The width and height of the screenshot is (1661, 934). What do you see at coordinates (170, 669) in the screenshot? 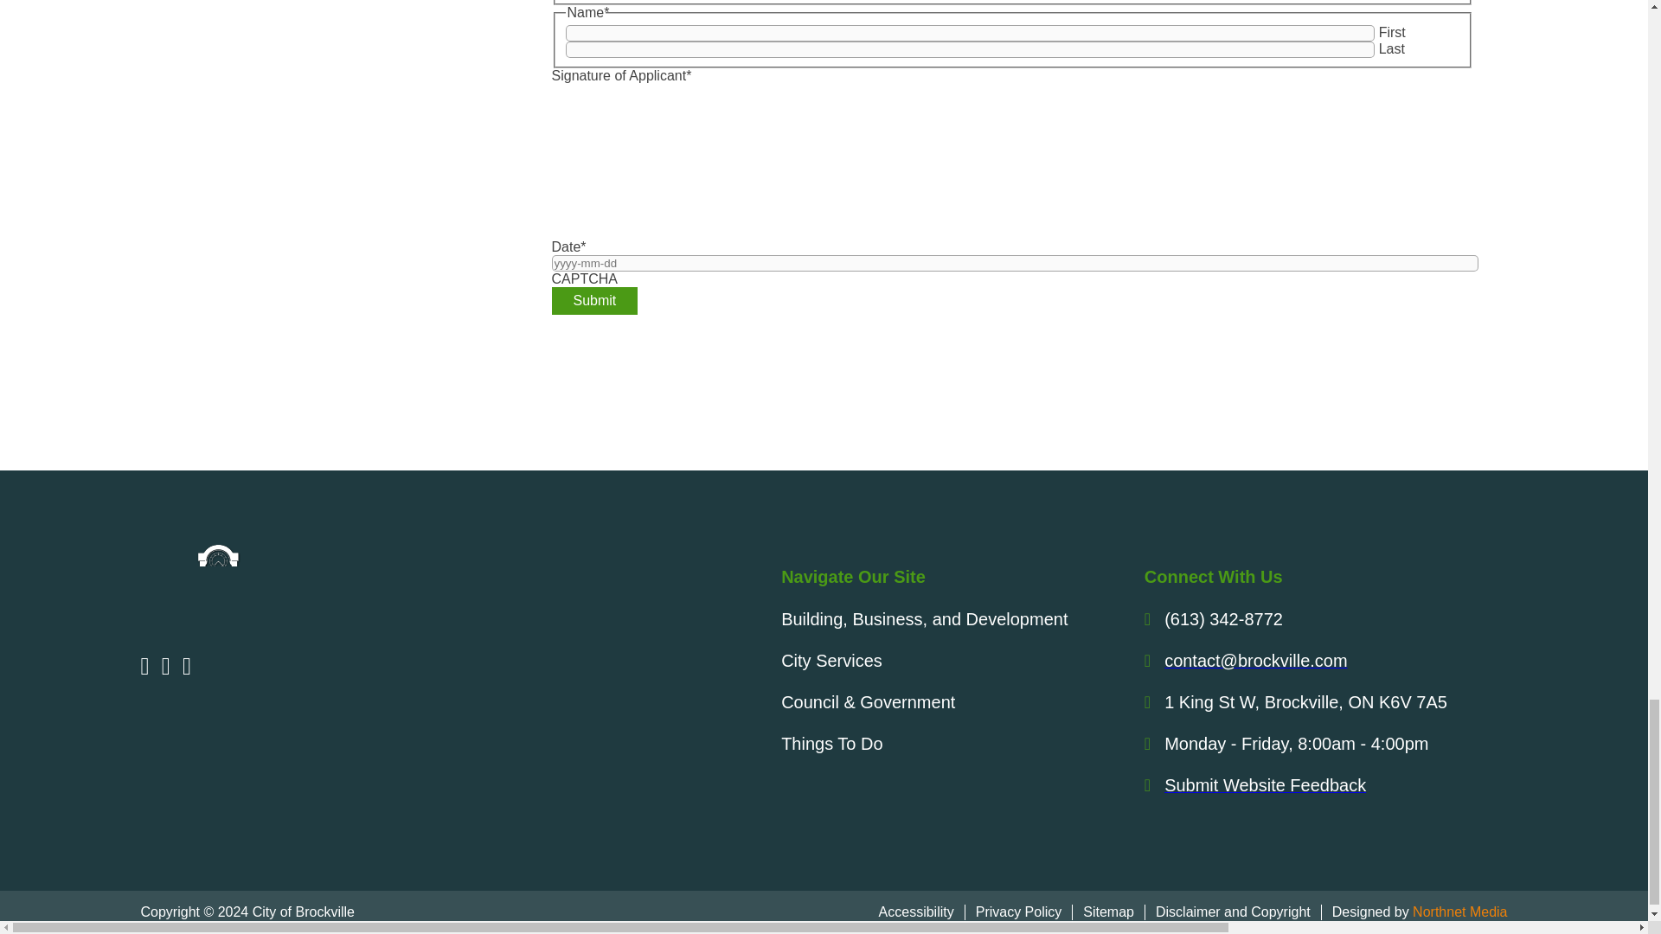
I see `Instagram` at bounding box center [170, 669].